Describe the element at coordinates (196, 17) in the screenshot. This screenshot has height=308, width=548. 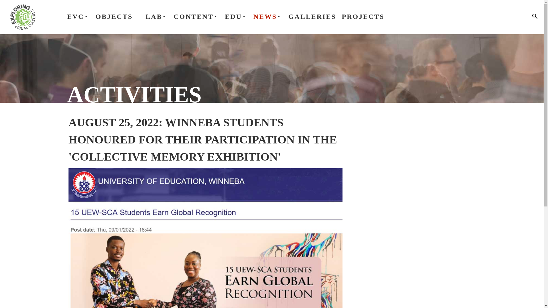
I see `CONTENT` at that location.